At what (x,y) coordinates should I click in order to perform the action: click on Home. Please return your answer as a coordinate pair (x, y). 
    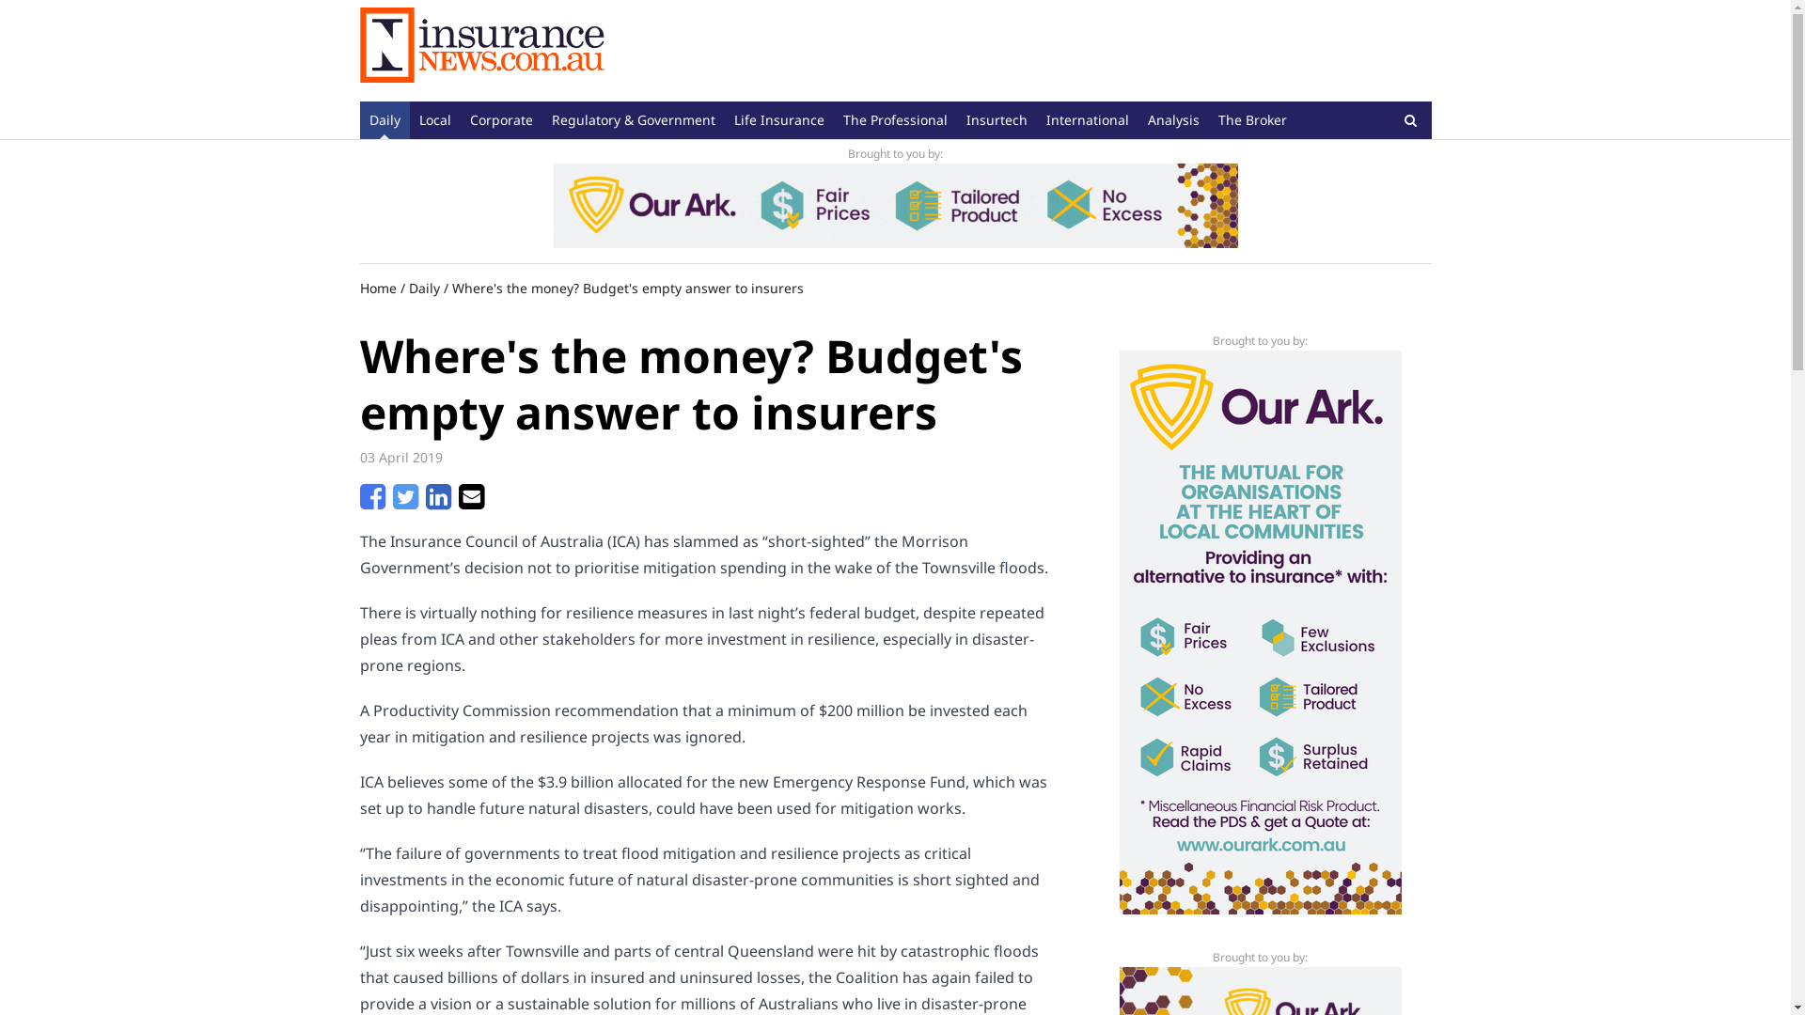
    Looking at the image, I should click on (378, 288).